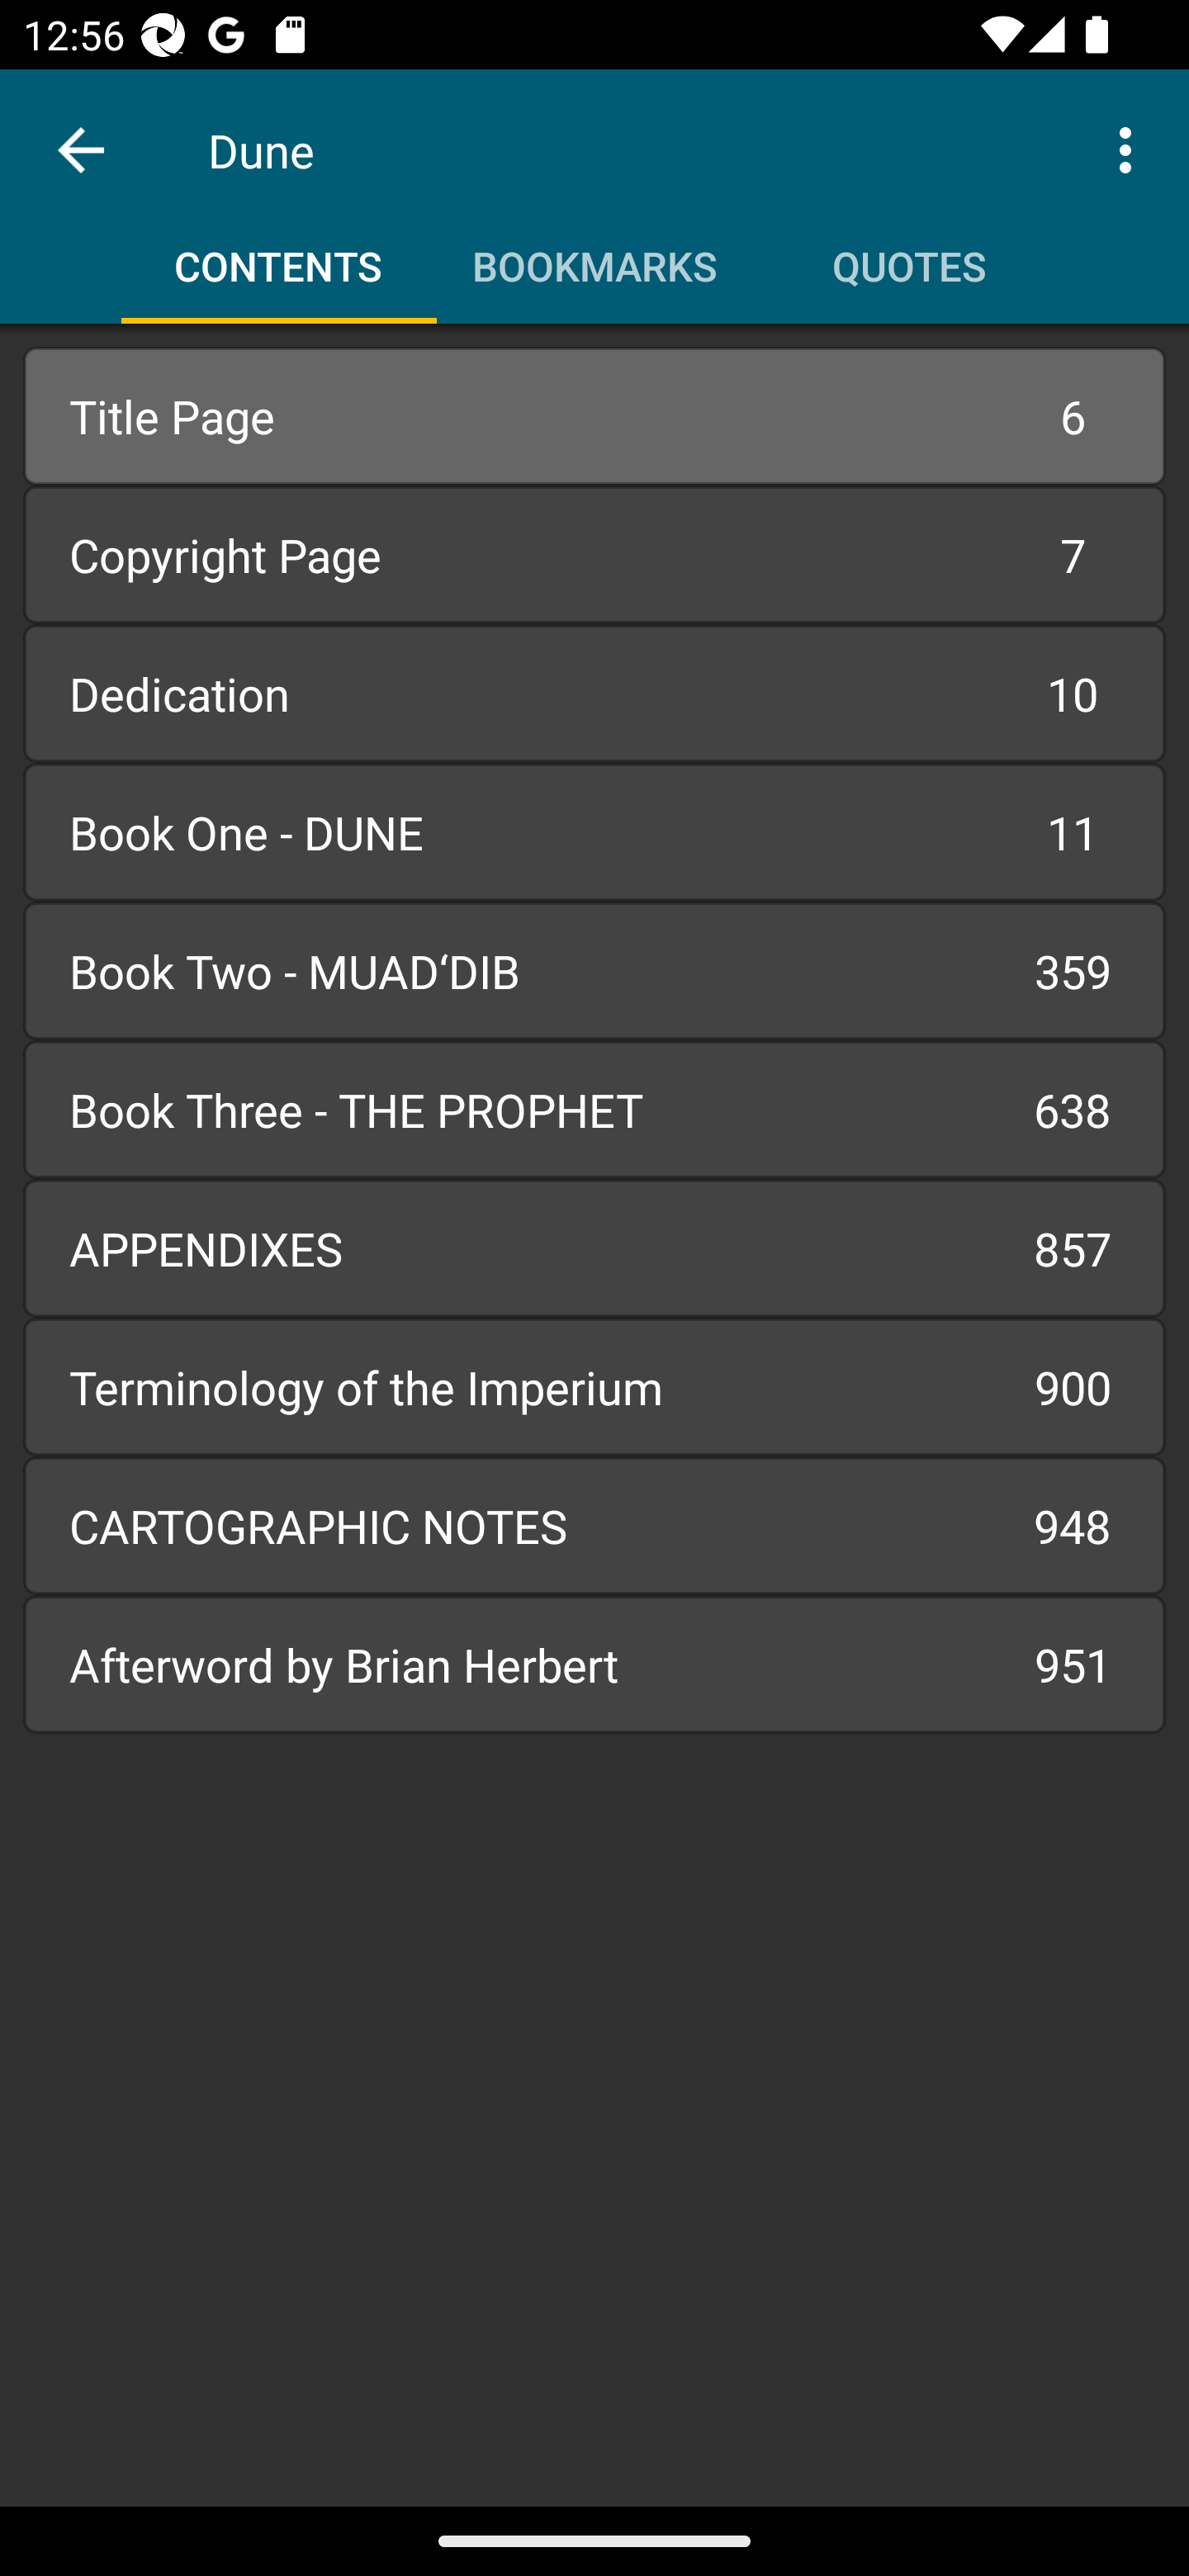 This screenshot has width=1189, height=2576. Describe the element at coordinates (594, 416) in the screenshot. I see `Title Page 6` at that location.